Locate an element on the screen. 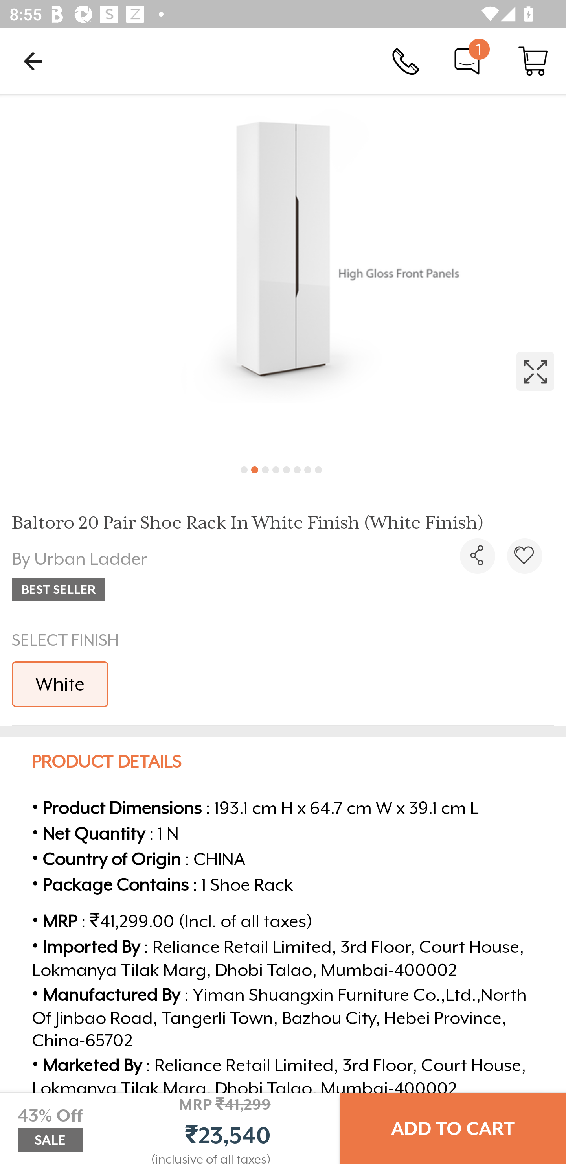 The width and height of the screenshot is (566, 1164).  is located at coordinates (477, 556).